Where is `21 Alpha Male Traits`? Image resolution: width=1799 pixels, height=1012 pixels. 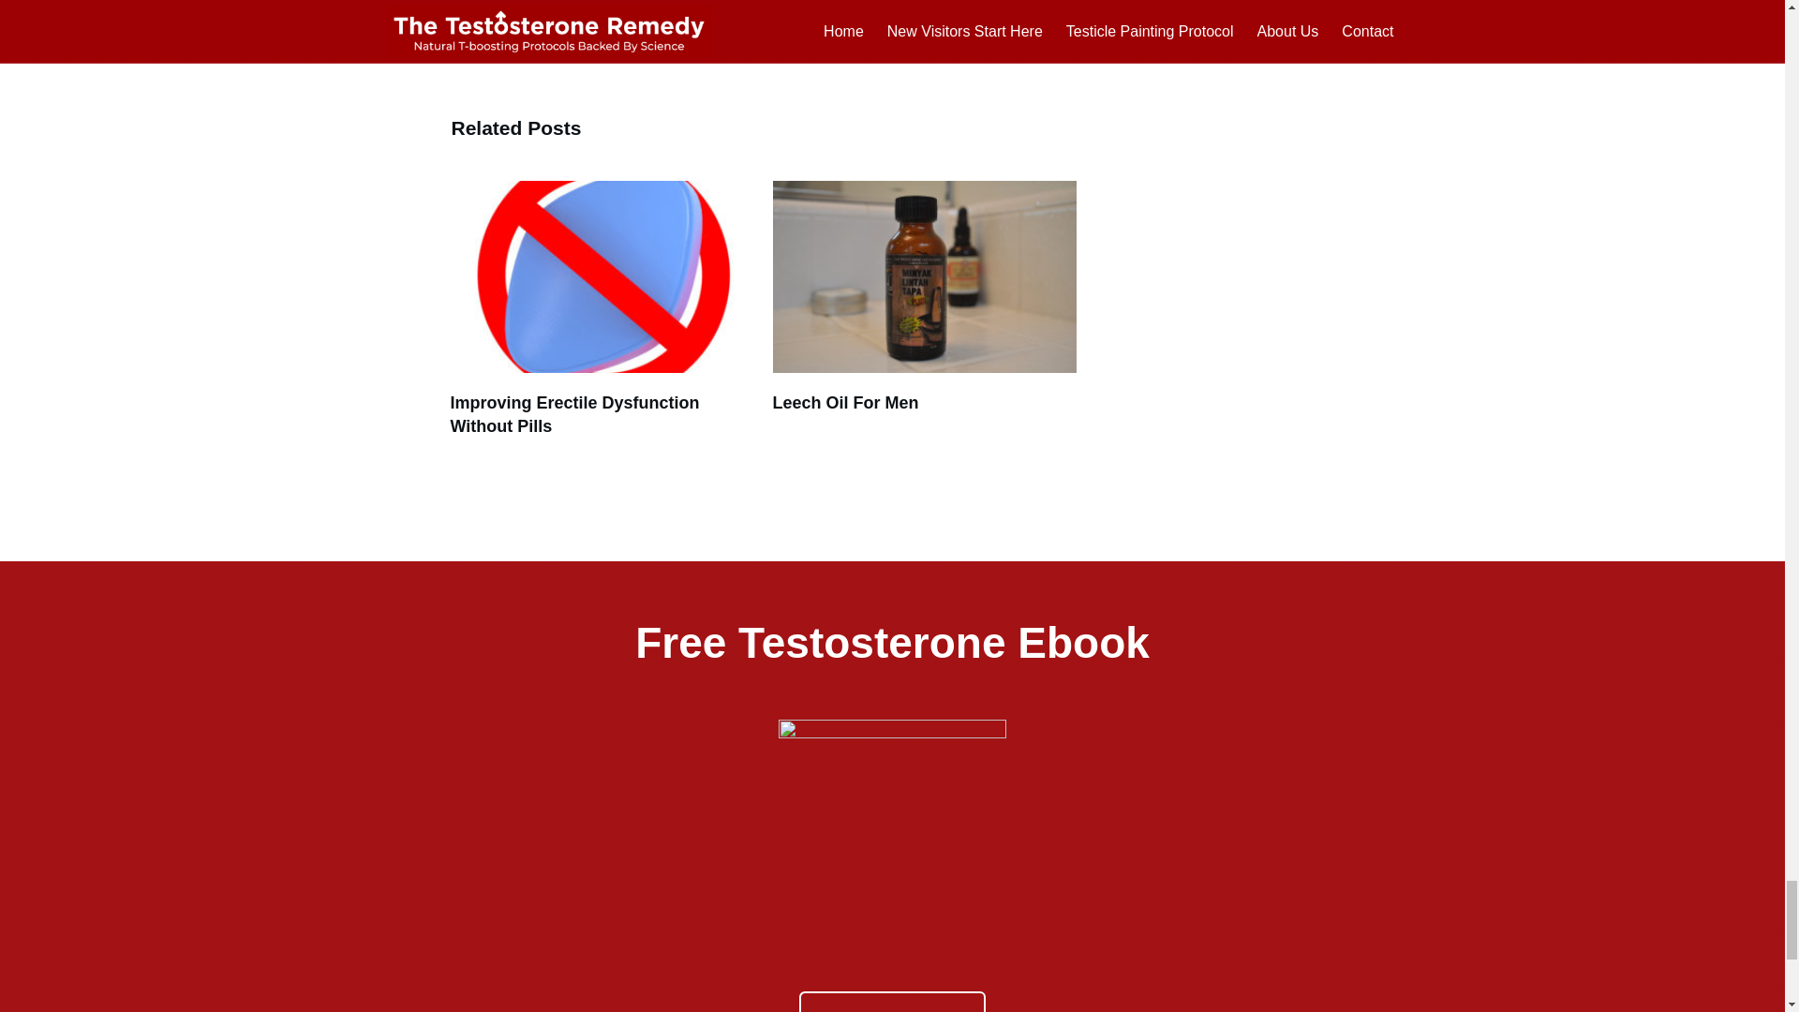 21 Alpha Male Traits is located at coordinates (602, 28).